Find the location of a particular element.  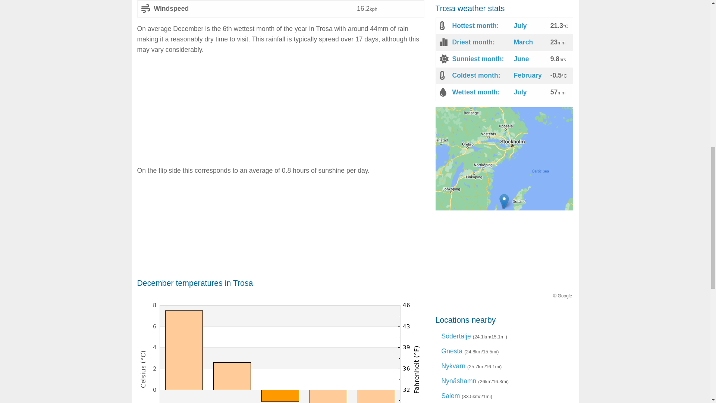

Advertisement is located at coordinates (504, 262).